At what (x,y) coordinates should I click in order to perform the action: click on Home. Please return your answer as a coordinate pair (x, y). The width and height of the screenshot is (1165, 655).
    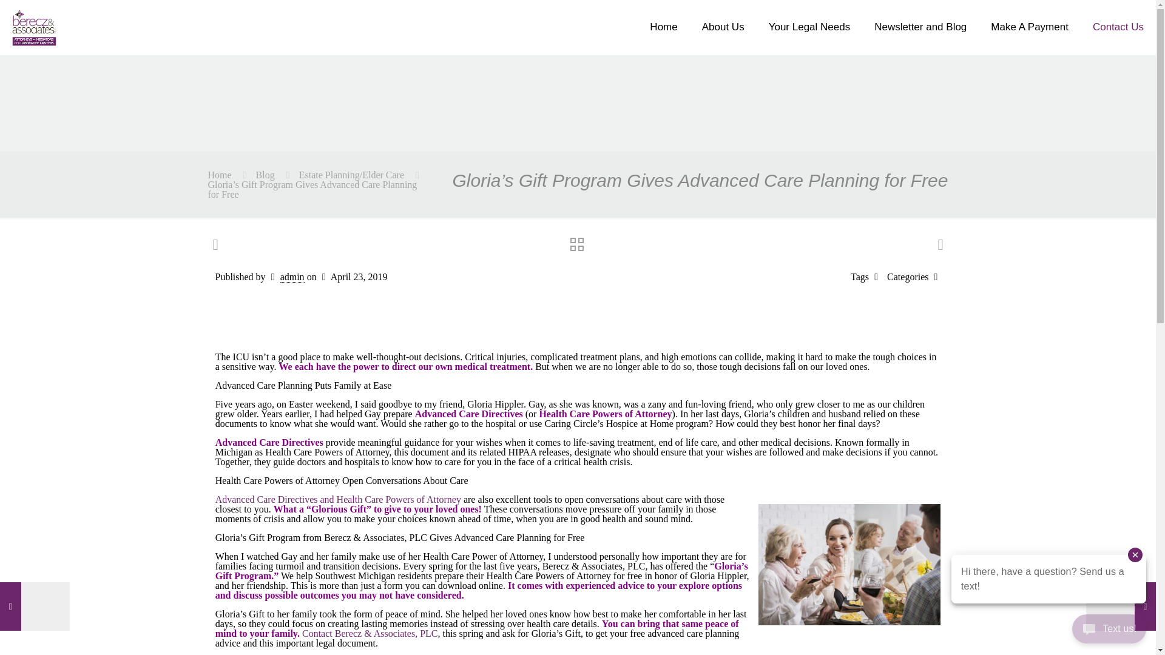
    Looking at the image, I should click on (218, 175).